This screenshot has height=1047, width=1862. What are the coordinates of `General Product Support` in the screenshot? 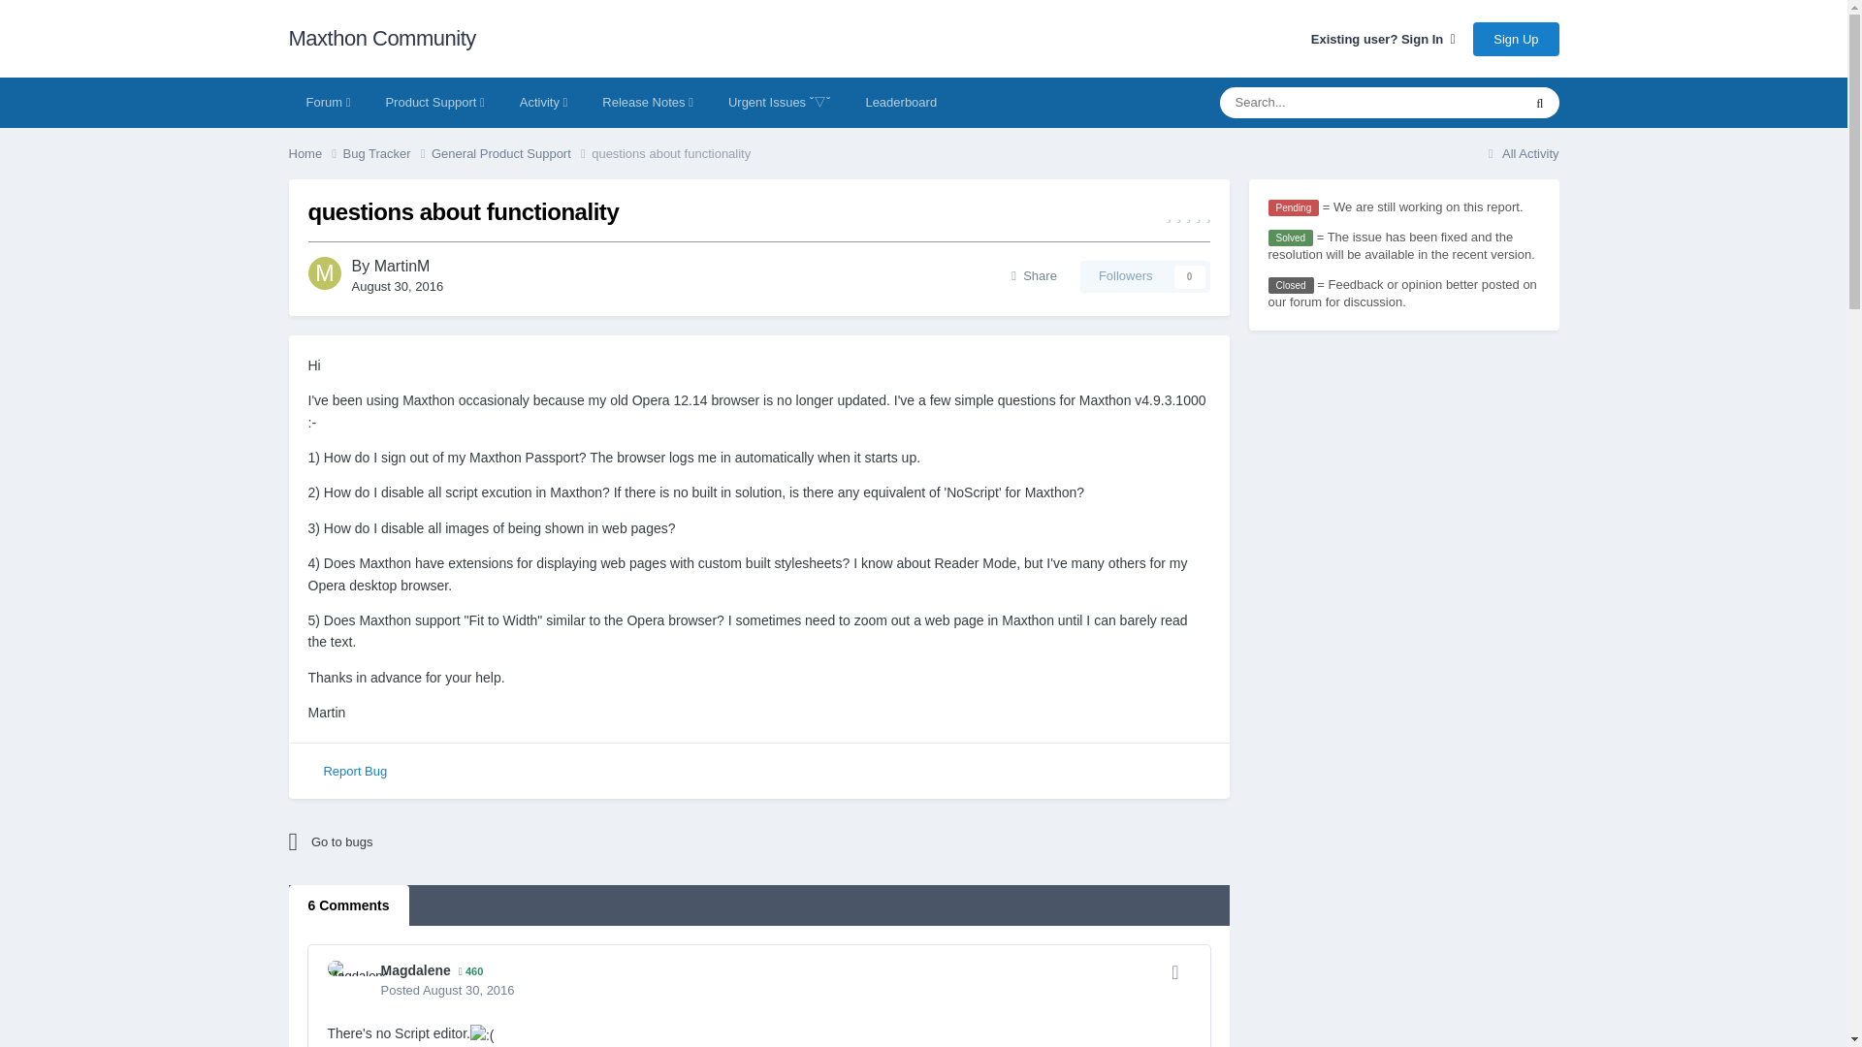 It's located at (512, 153).